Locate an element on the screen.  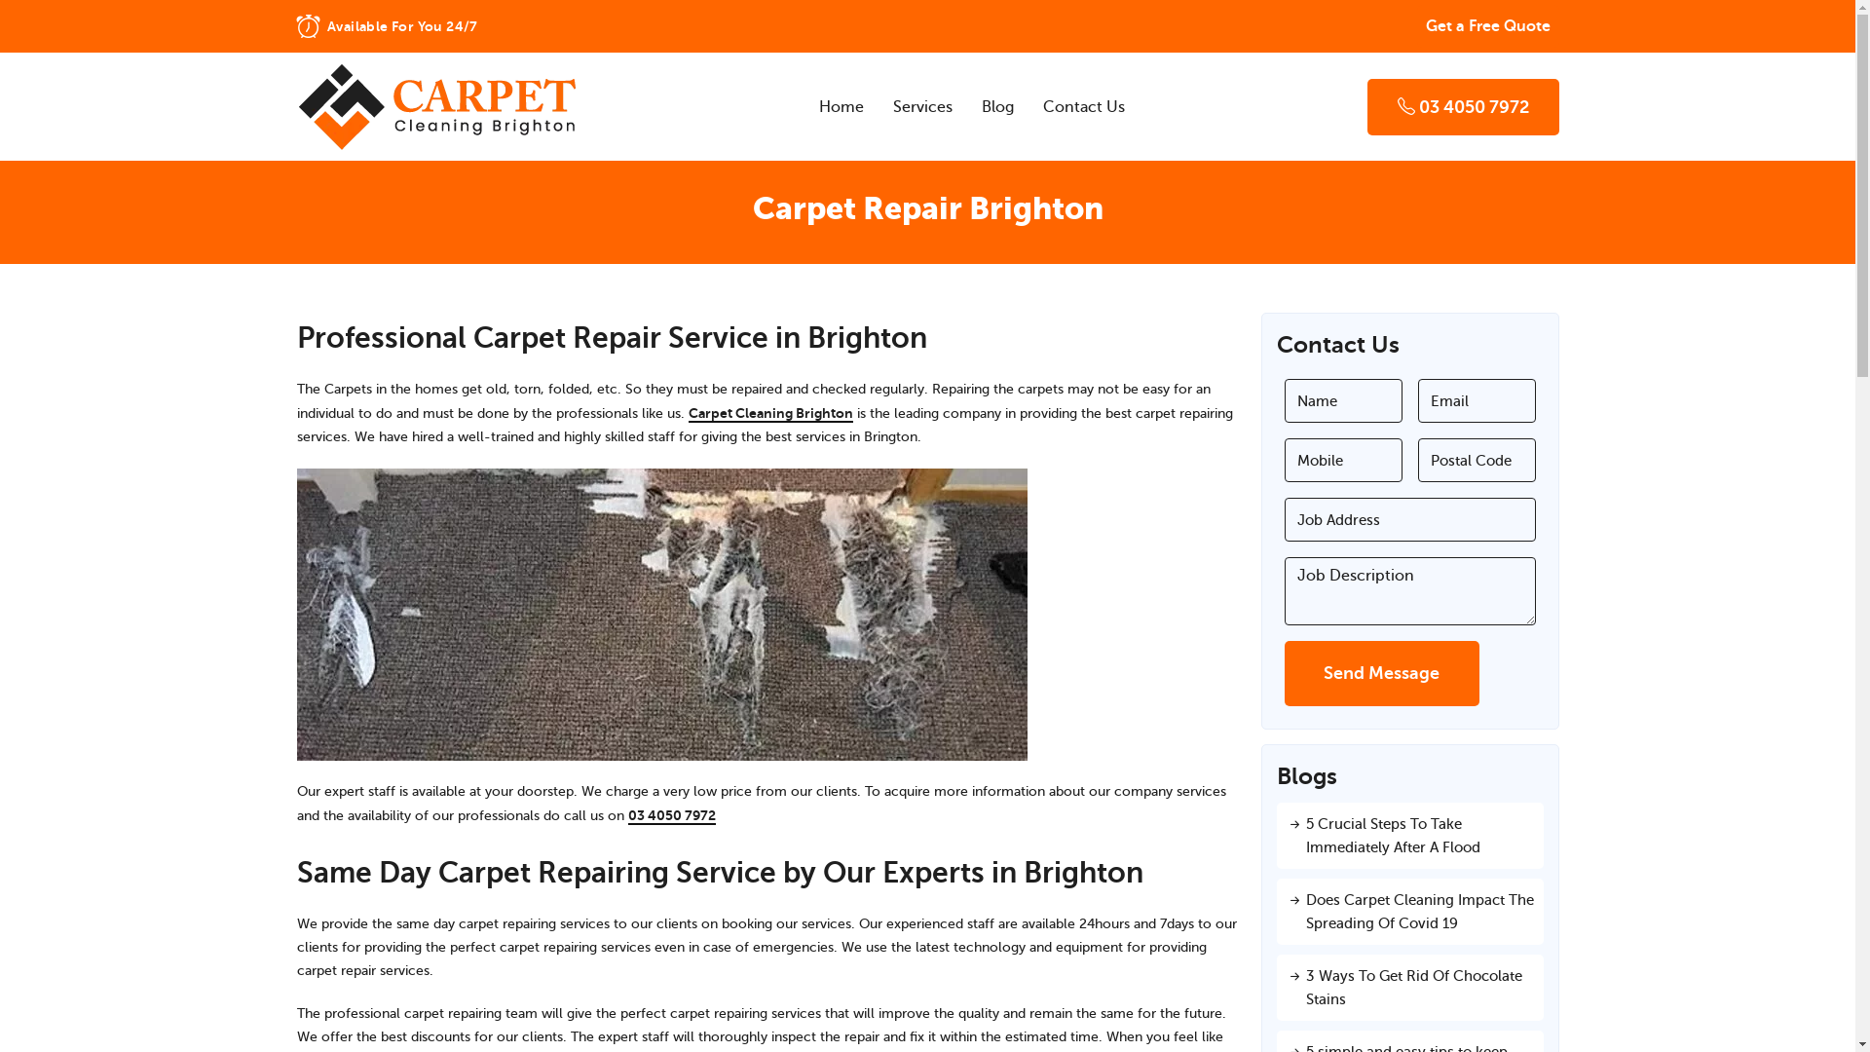
Blog is located at coordinates (997, 107).